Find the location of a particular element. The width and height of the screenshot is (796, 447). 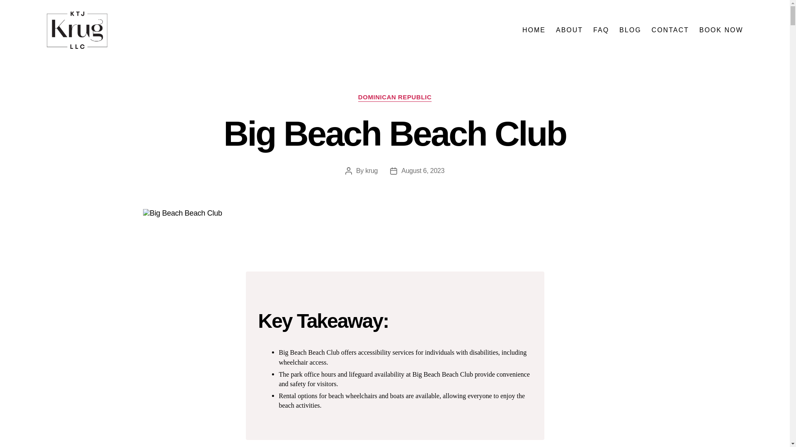

Big Beach Beach Club is located at coordinates (392, 213).